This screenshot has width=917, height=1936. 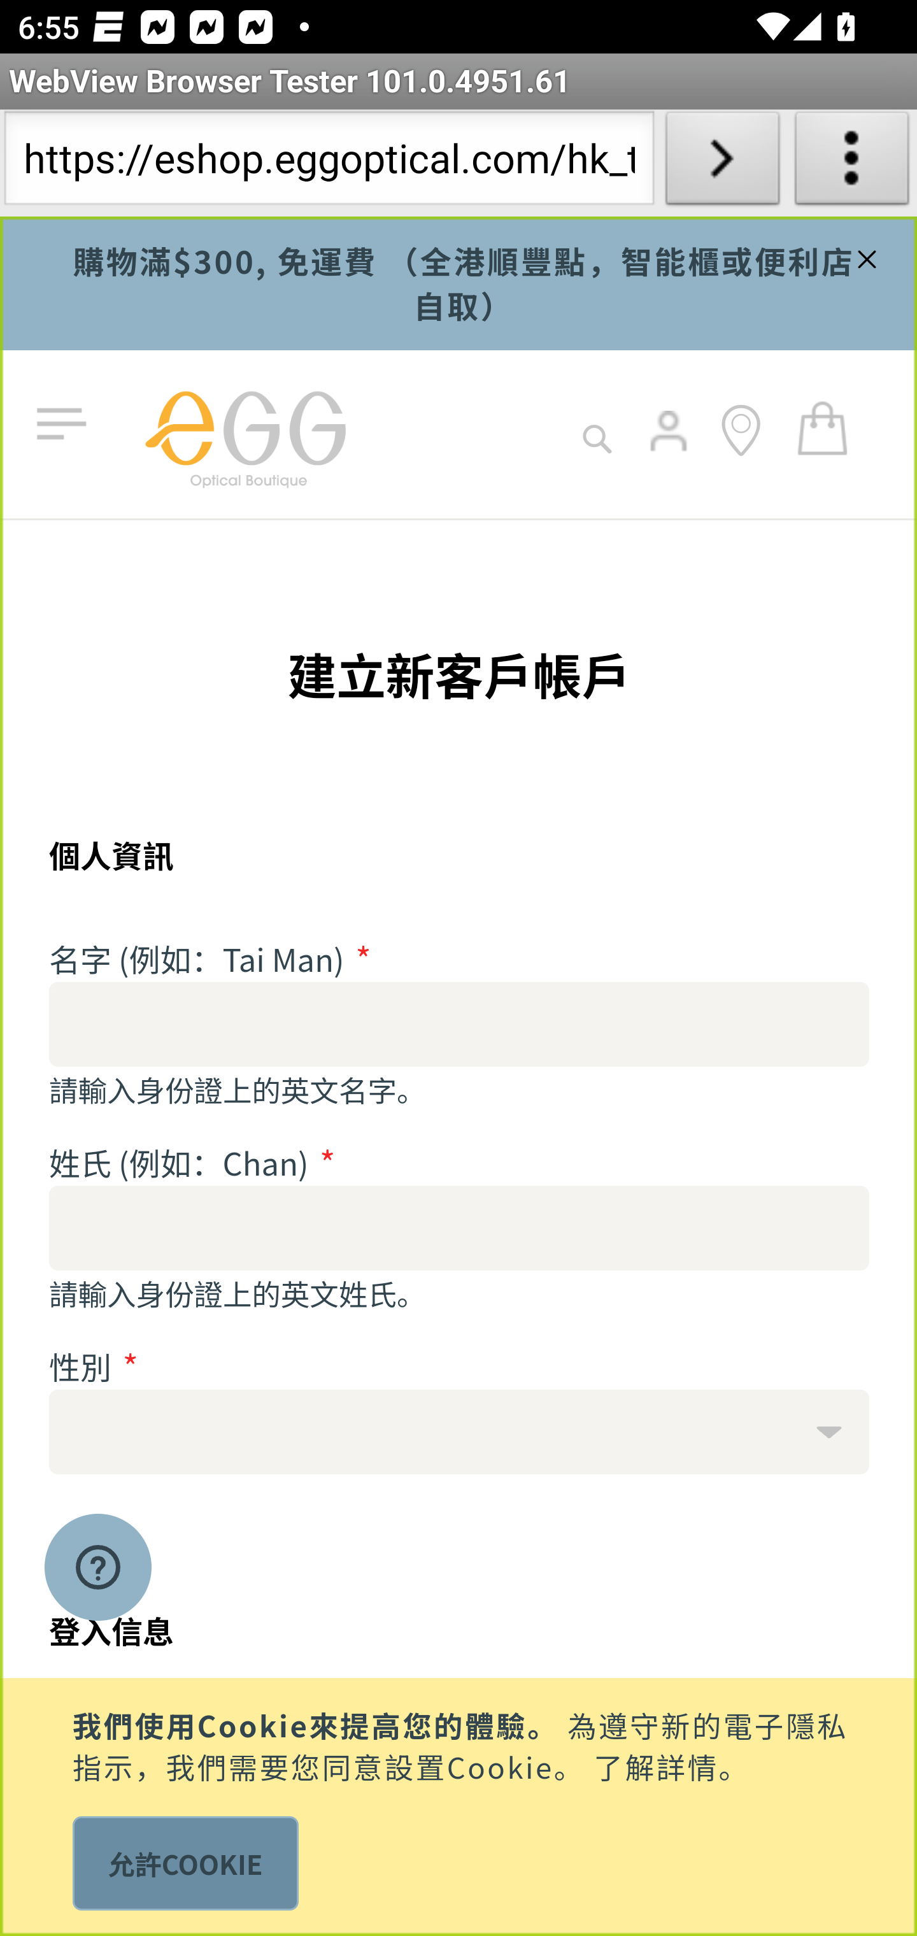 I want to click on login, so click(x=670, y=448).